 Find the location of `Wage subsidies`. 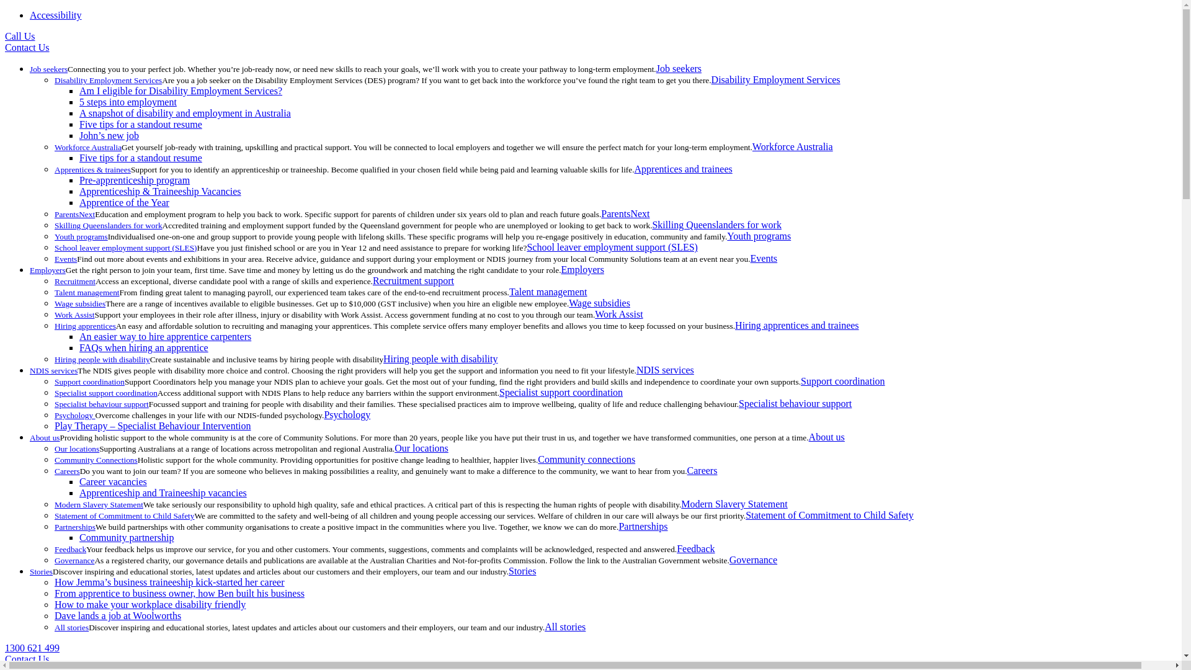

Wage subsidies is located at coordinates (80, 304).